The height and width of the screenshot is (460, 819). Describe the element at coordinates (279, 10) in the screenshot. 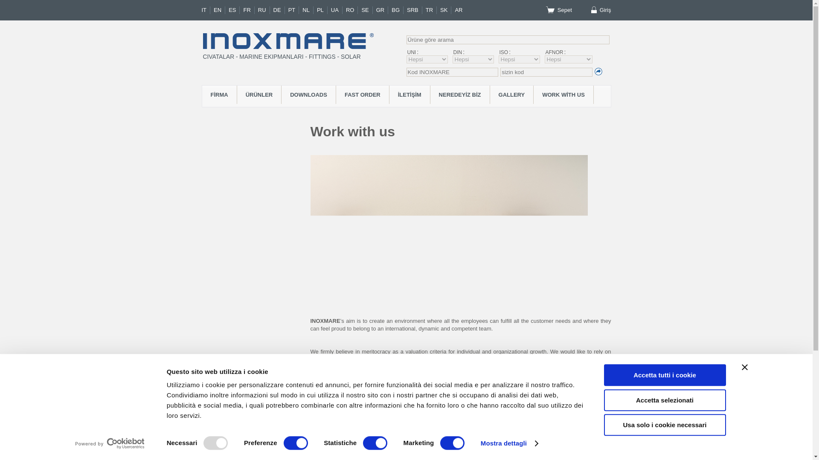

I see `DE` at that location.